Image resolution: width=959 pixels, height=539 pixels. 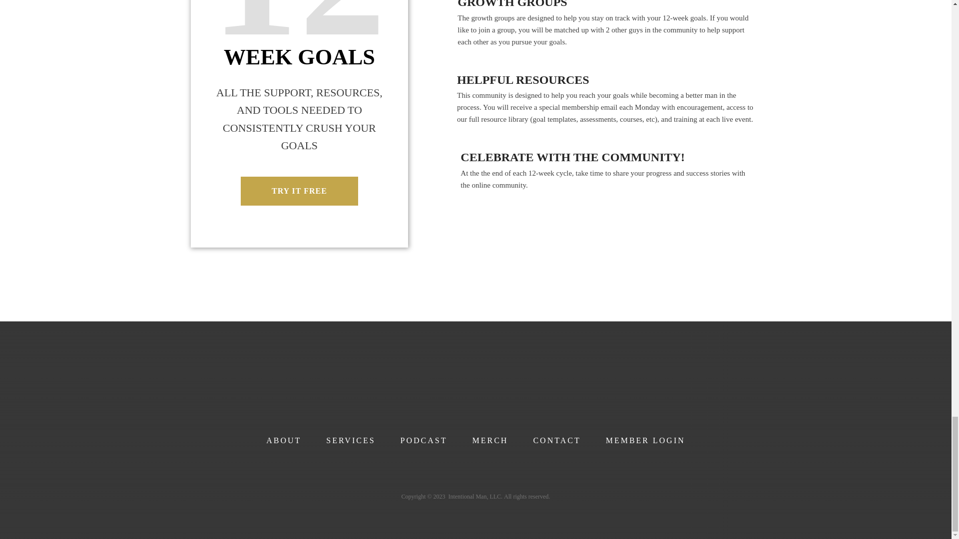 What do you see at coordinates (350, 441) in the screenshot?
I see `SERVICES` at bounding box center [350, 441].